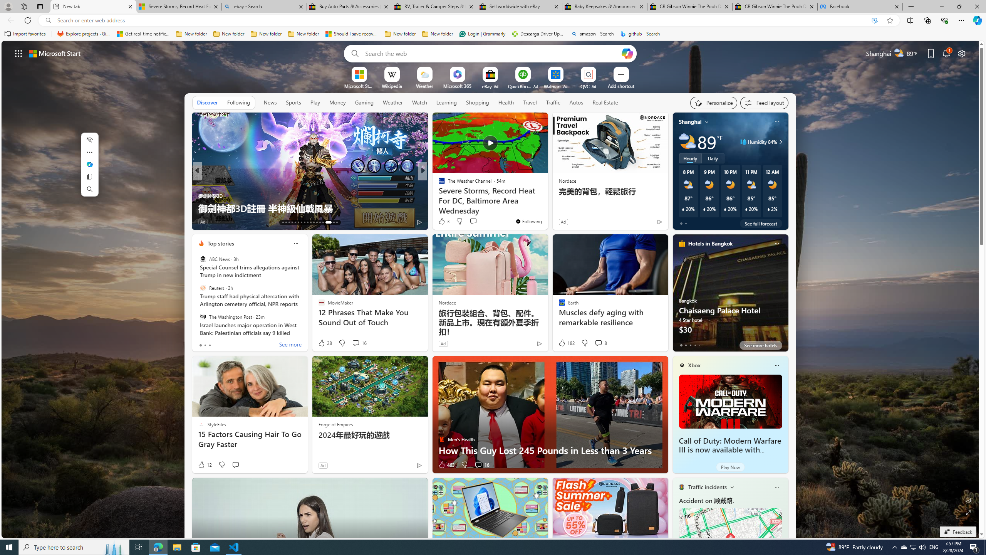 The width and height of the screenshot is (986, 555). What do you see at coordinates (492, 53) in the screenshot?
I see `Enter your search term` at bounding box center [492, 53].